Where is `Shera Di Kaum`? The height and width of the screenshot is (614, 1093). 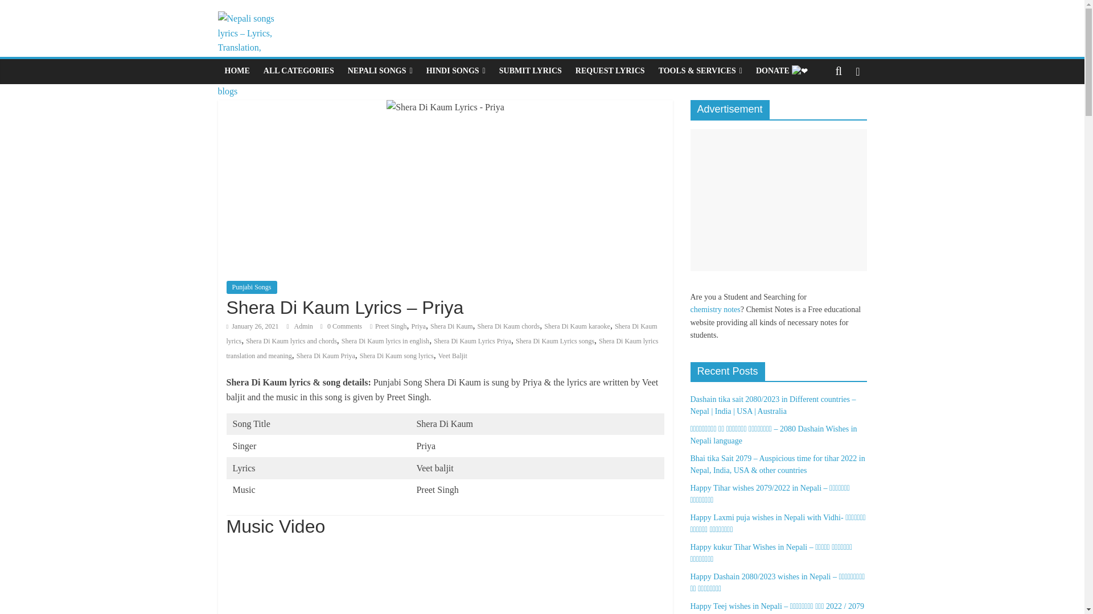
Shera Di Kaum is located at coordinates (452, 326).